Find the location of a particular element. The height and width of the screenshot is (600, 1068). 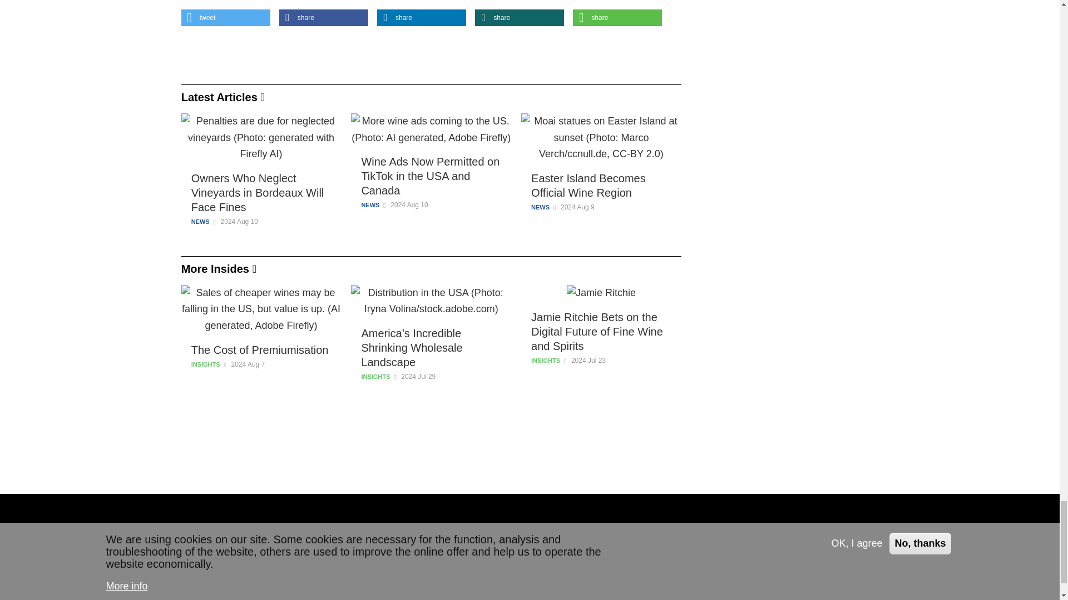

Easter Island Becomes Official Wine Region is located at coordinates (601, 185).